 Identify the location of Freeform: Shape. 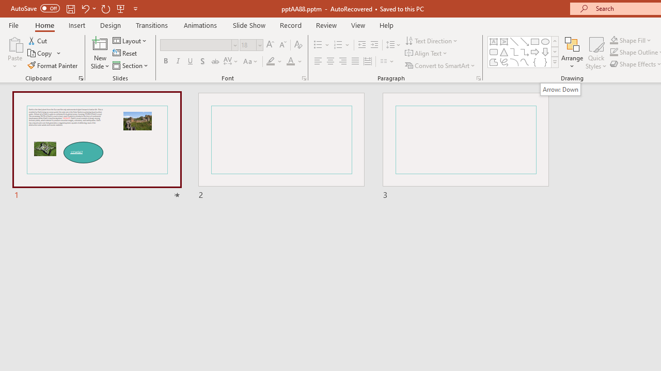
(494, 62).